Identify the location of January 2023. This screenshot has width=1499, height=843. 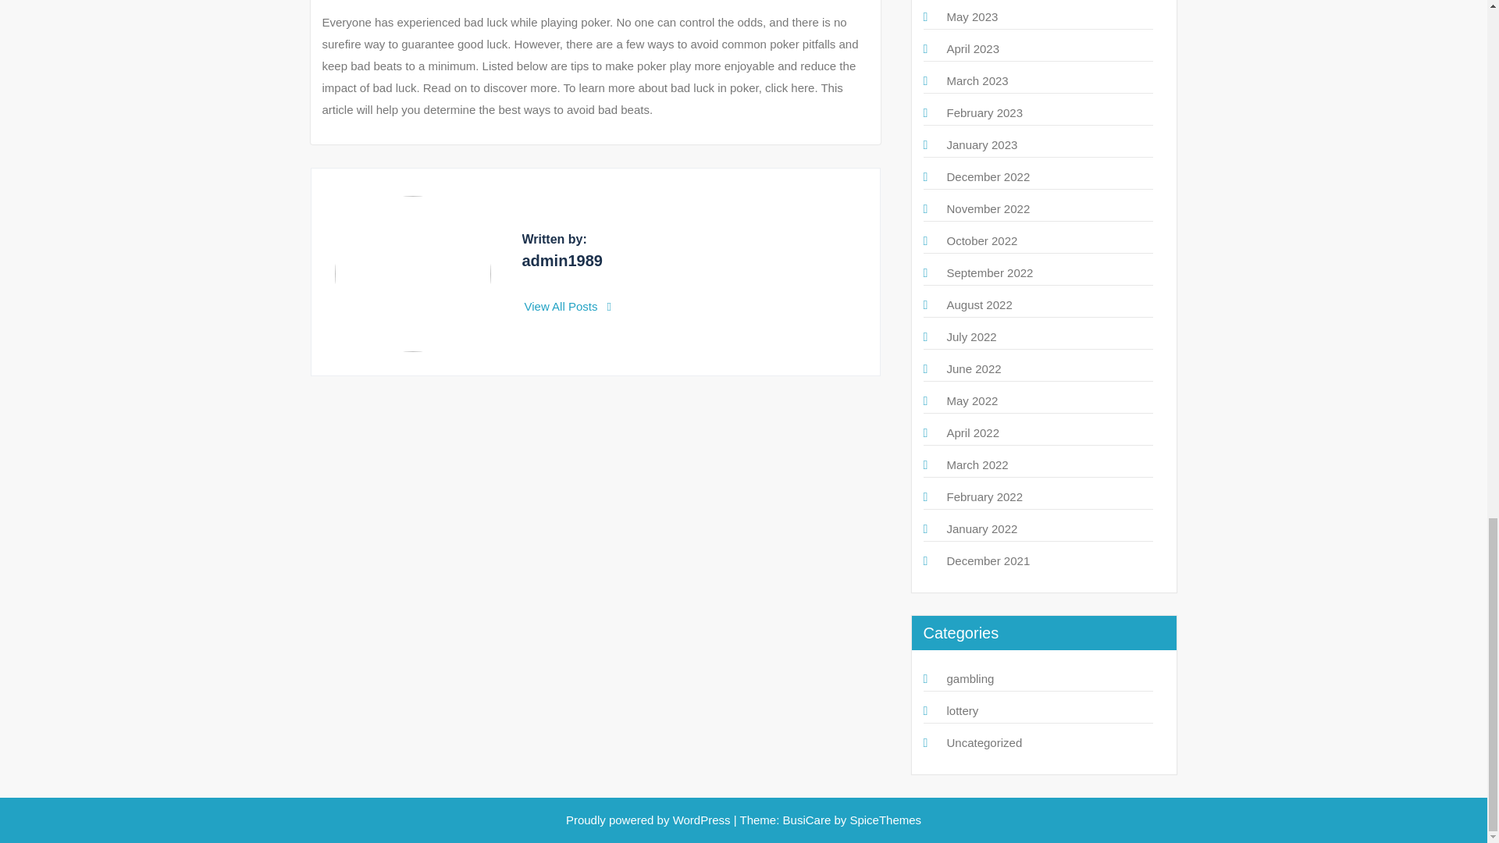
(981, 145).